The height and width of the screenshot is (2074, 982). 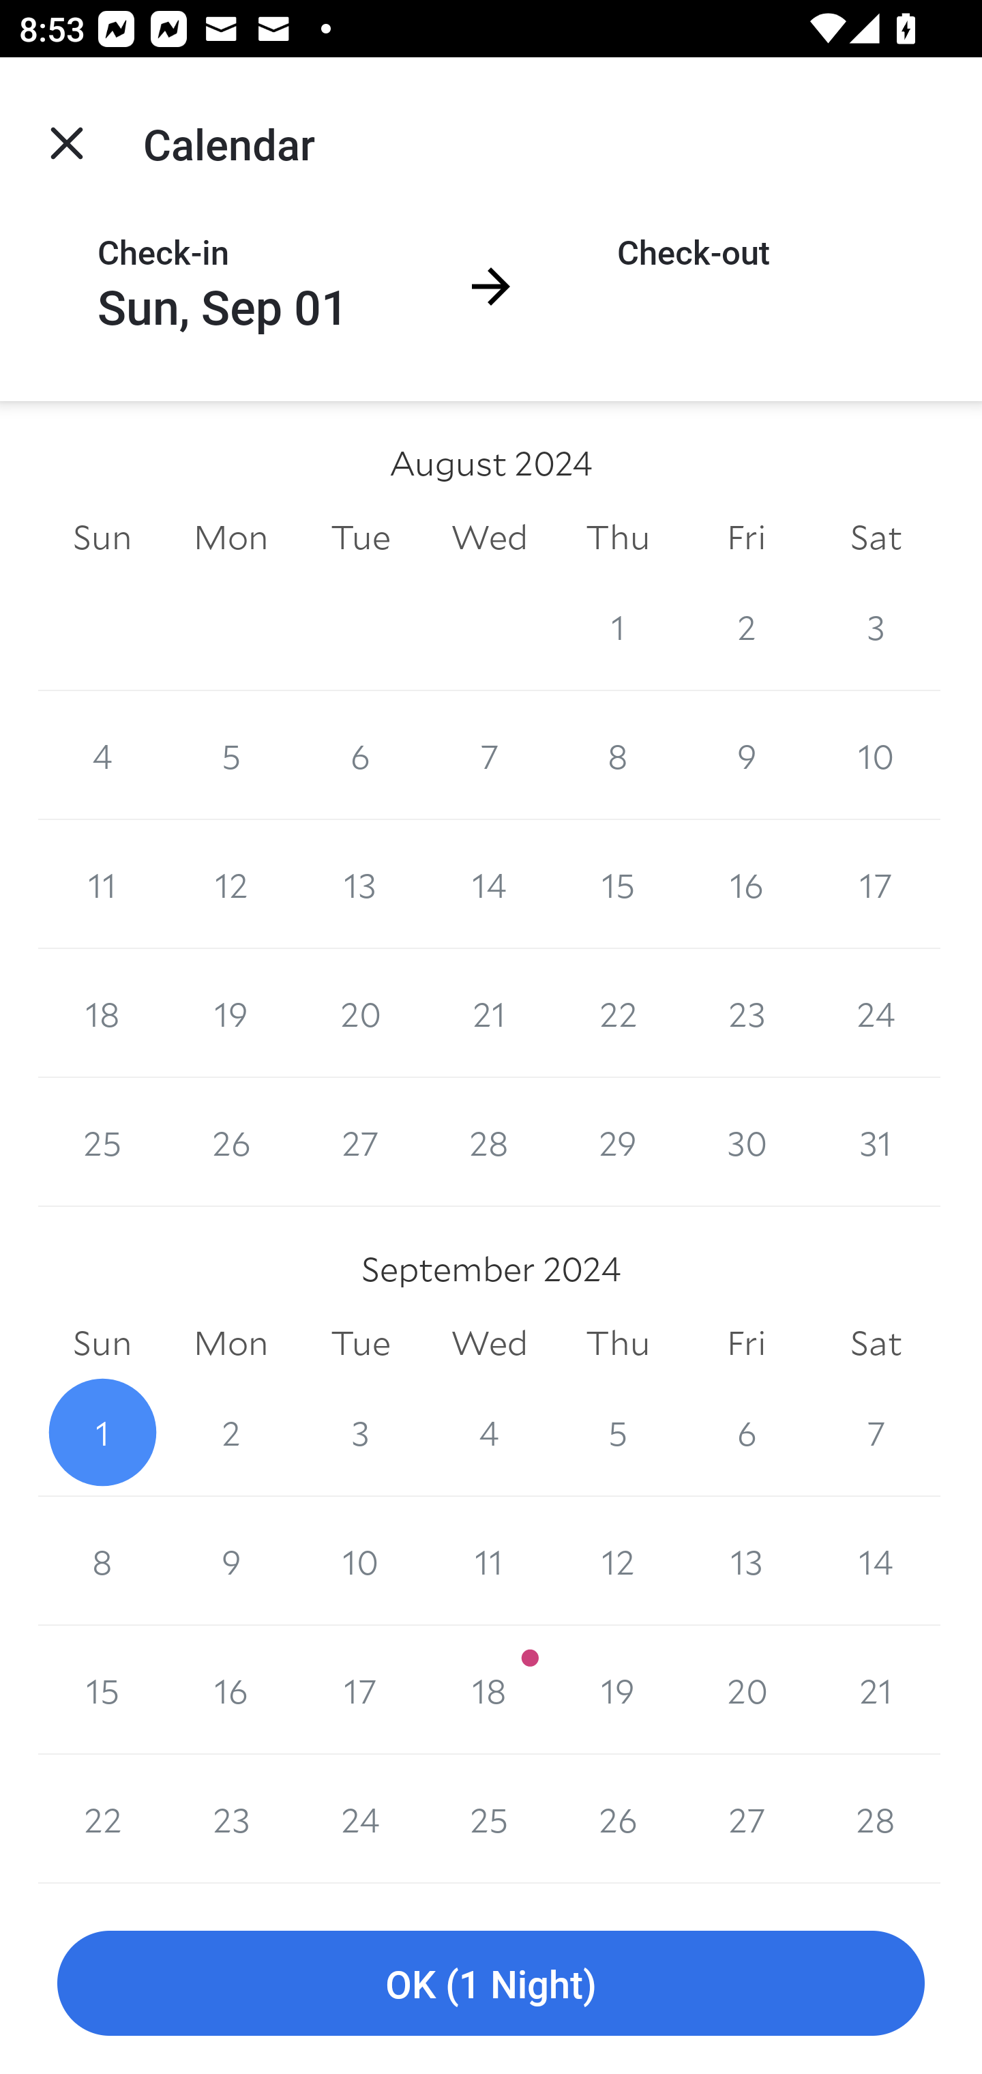 I want to click on 3 3 August 2024, so click(x=876, y=626).